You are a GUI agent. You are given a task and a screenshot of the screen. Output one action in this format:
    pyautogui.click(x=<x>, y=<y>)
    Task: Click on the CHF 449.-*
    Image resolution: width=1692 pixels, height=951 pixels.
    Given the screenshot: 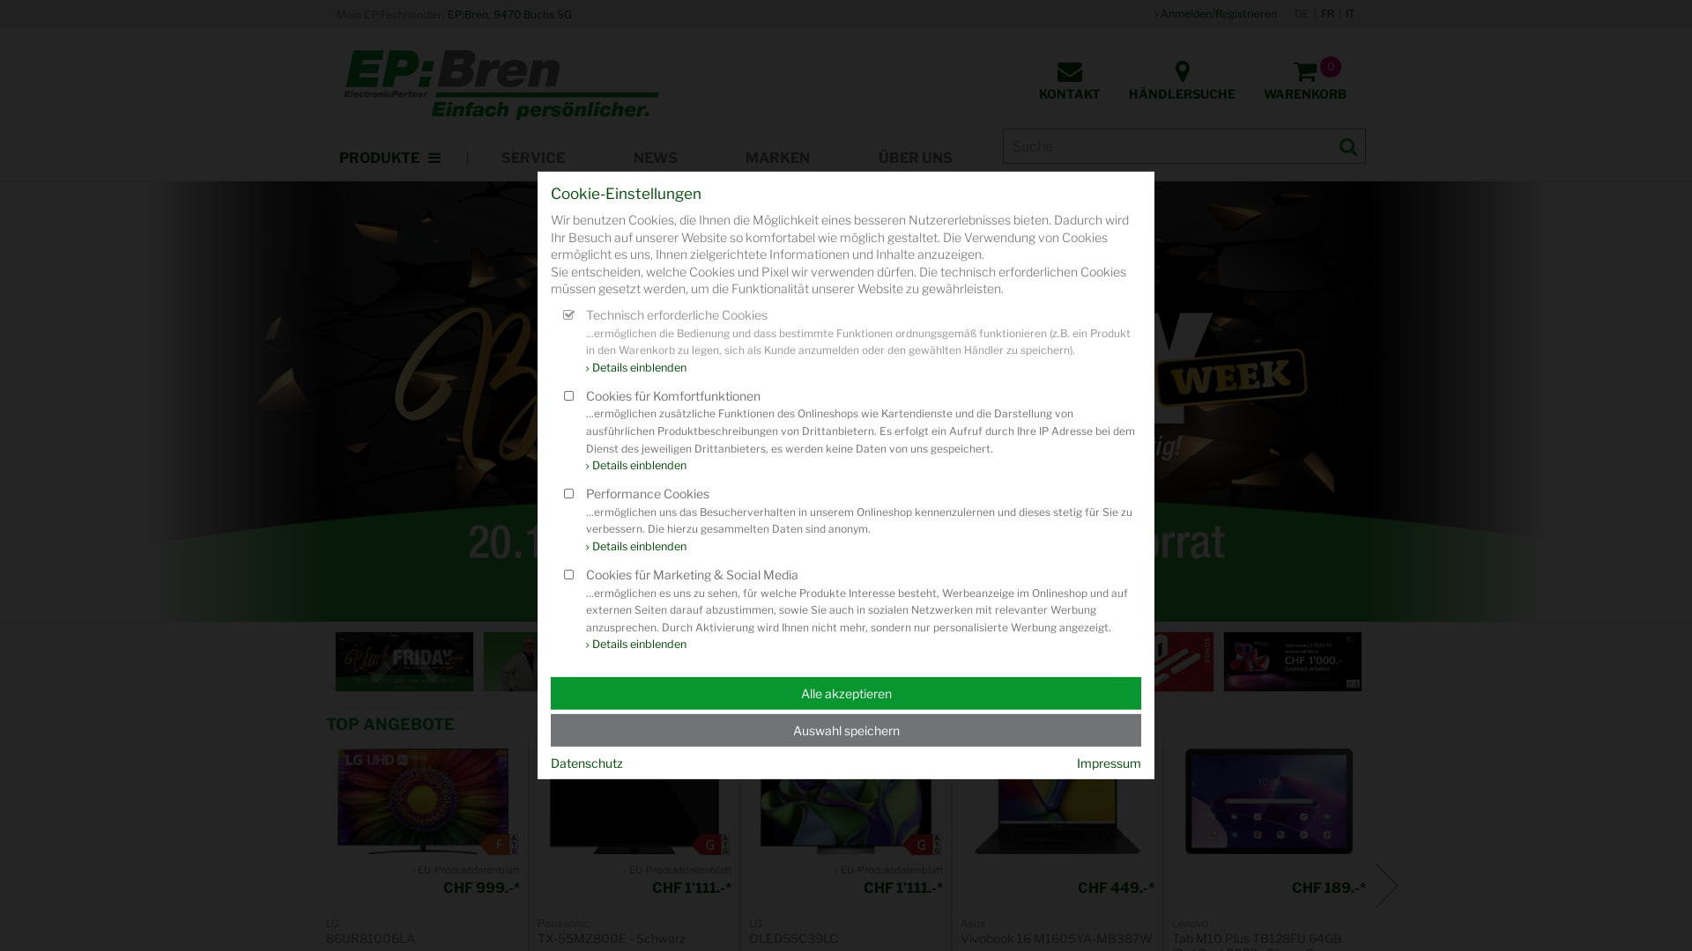 What is the action you would take?
    pyautogui.click(x=1057, y=888)
    